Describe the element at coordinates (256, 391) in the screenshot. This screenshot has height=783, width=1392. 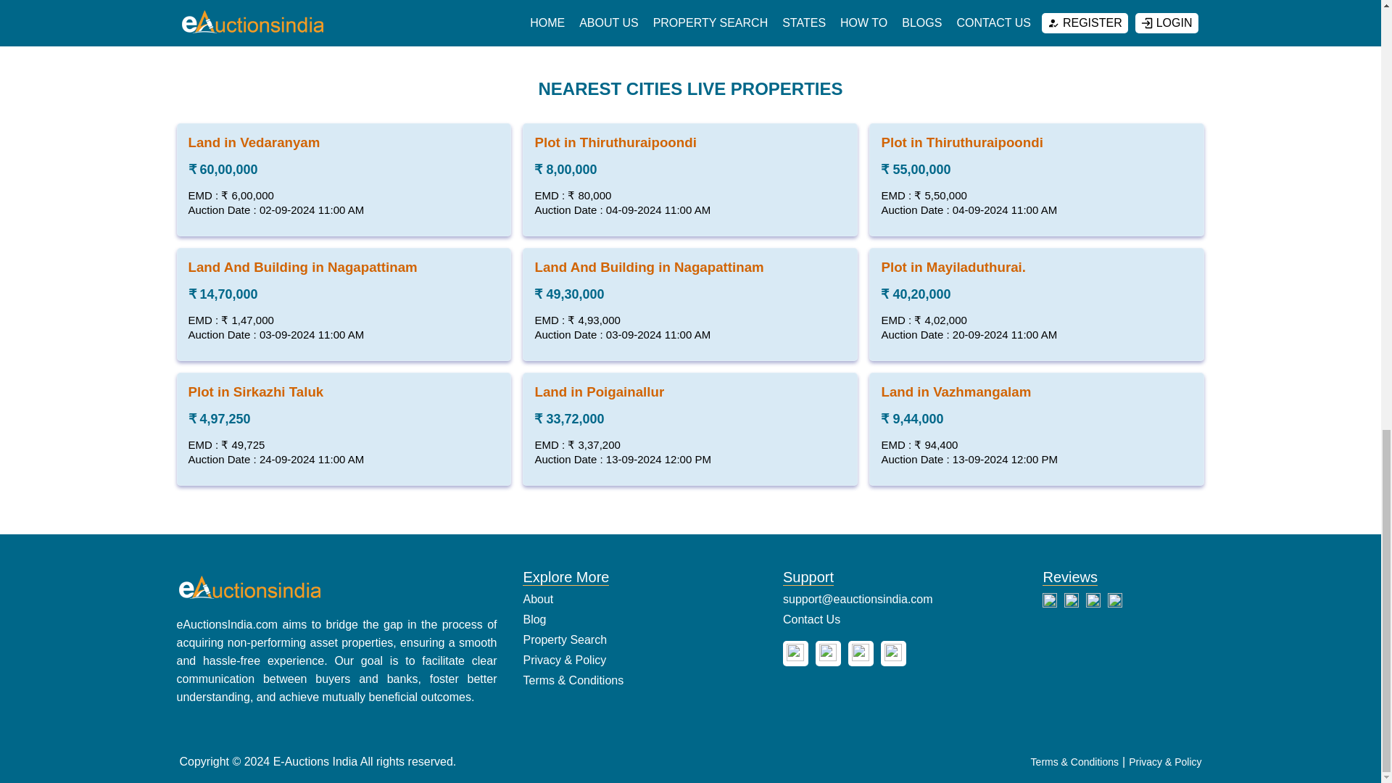
I see `Plot in Sirkazhi Taluk` at that location.